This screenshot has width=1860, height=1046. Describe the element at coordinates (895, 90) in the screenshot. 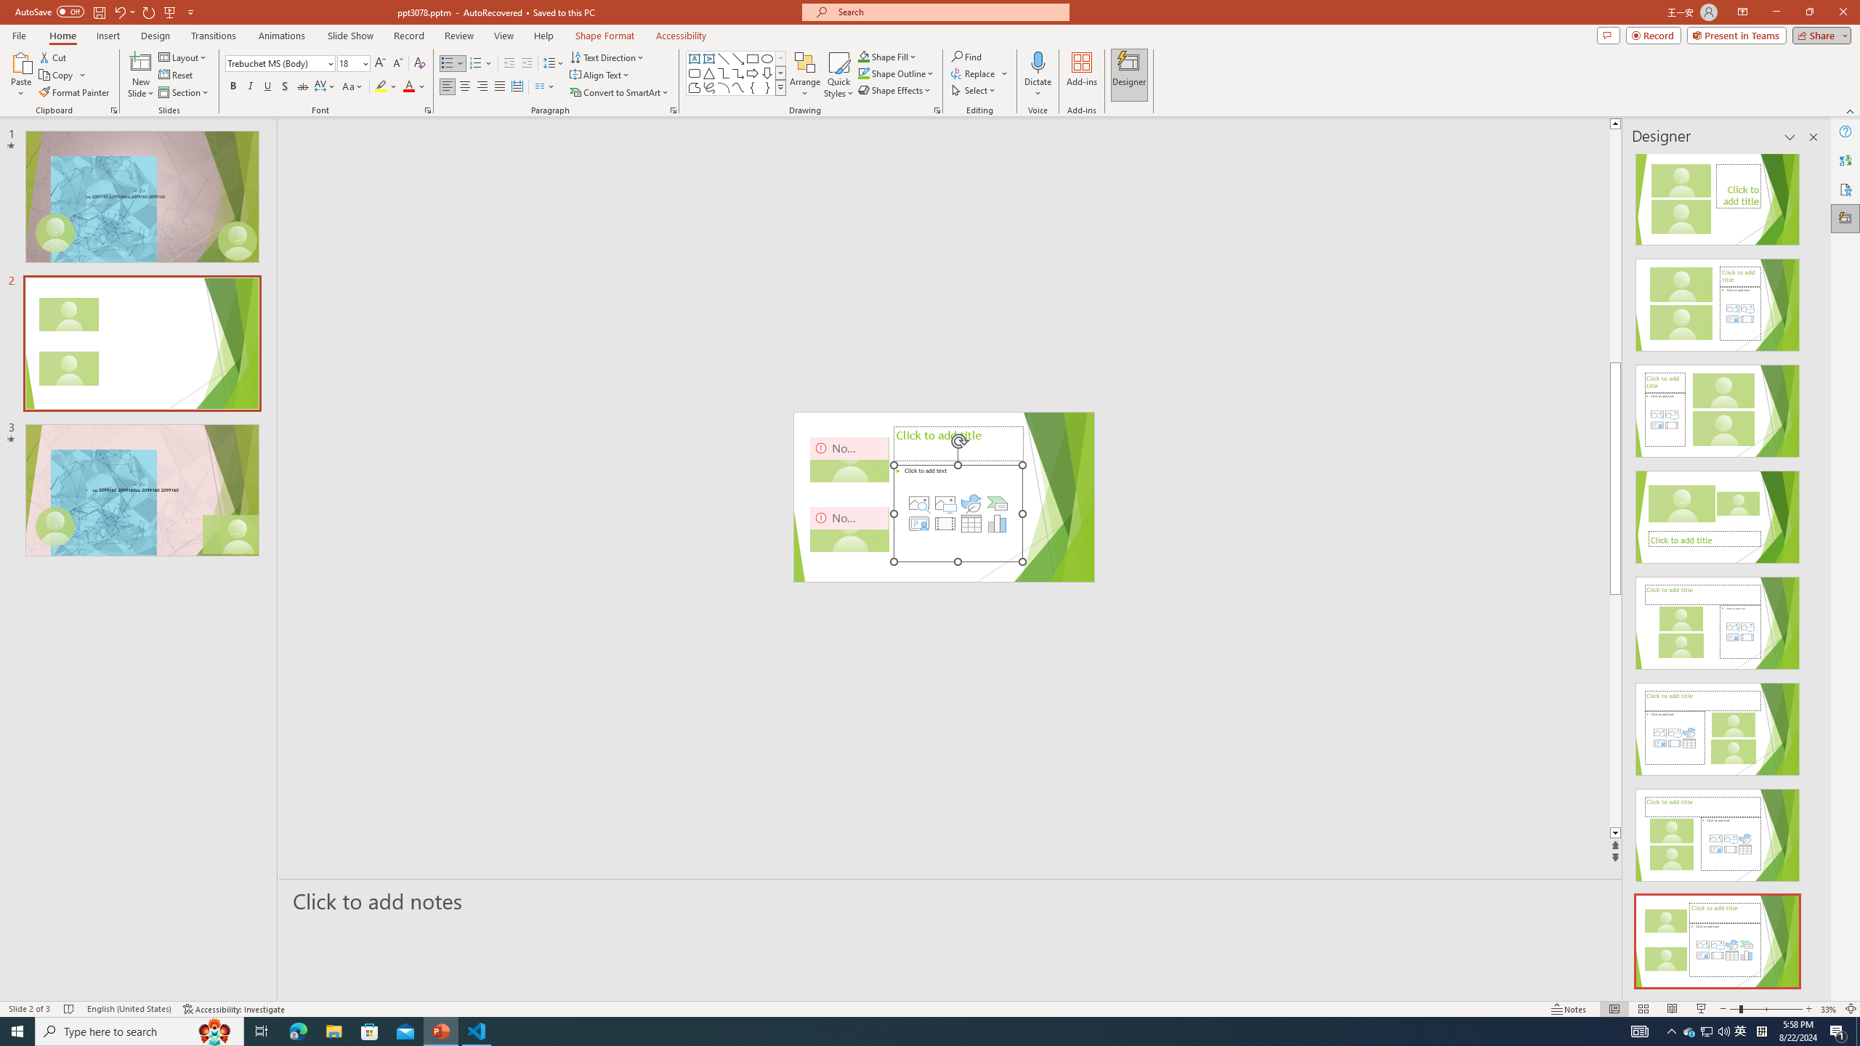

I see `Shape Effects` at that location.